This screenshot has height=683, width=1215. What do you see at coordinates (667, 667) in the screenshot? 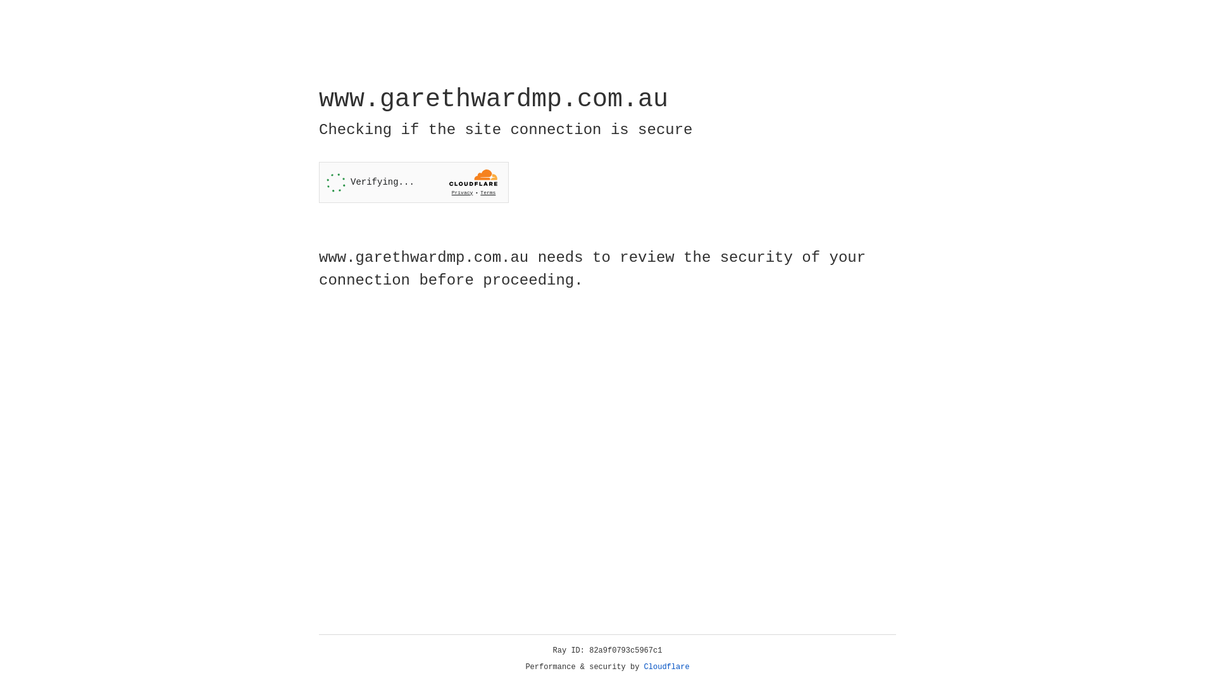
I see `Cloudflare` at bounding box center [667, 667].